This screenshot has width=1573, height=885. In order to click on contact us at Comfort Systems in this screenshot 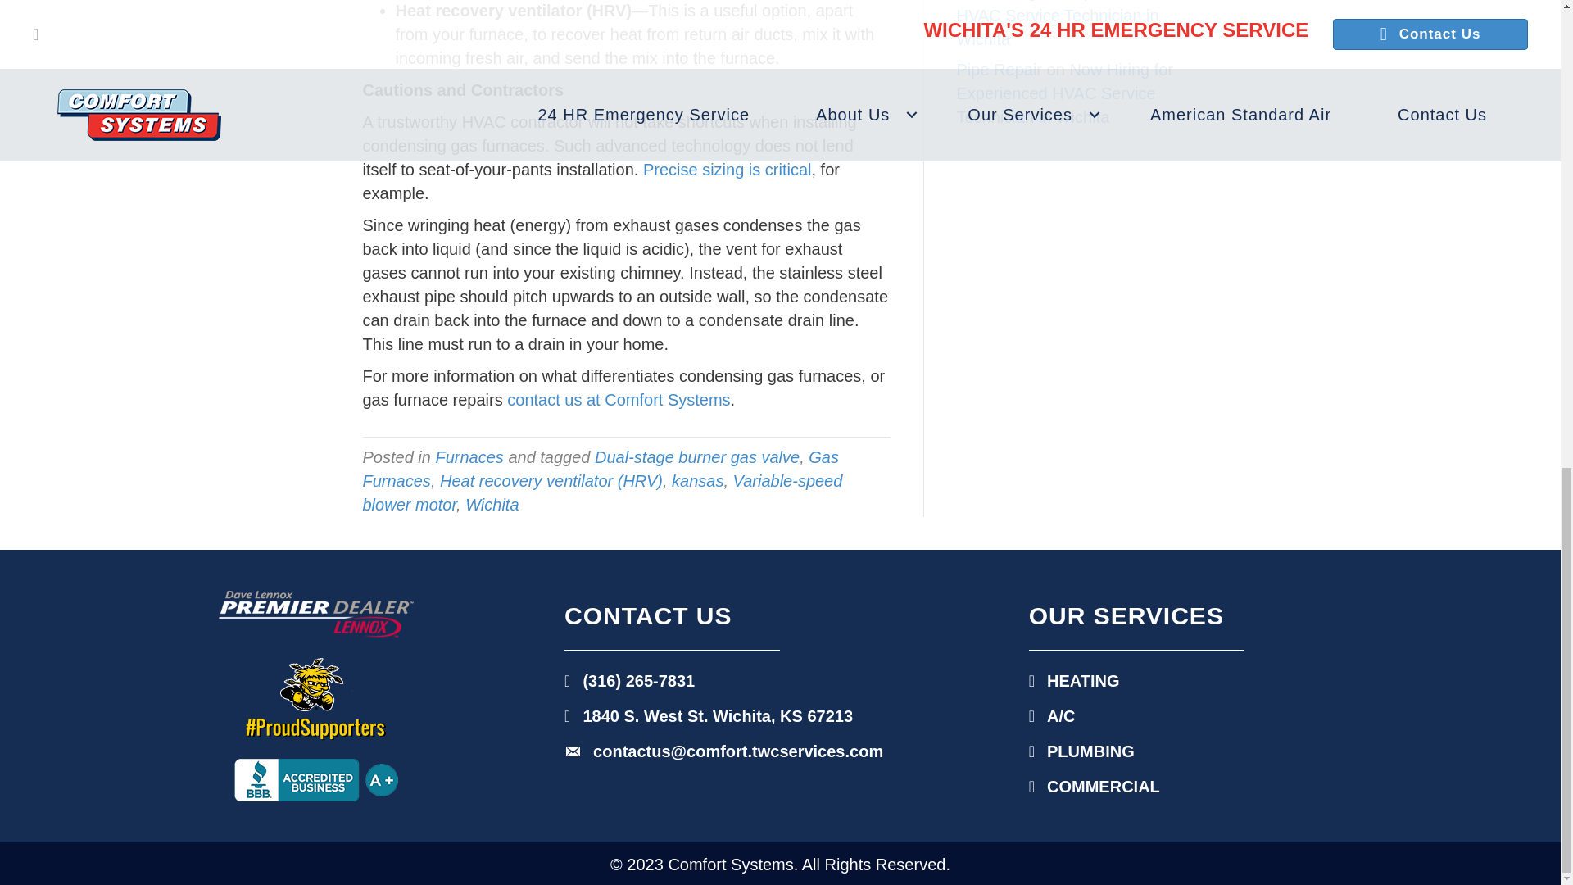, I will do `click(618, 400)`.